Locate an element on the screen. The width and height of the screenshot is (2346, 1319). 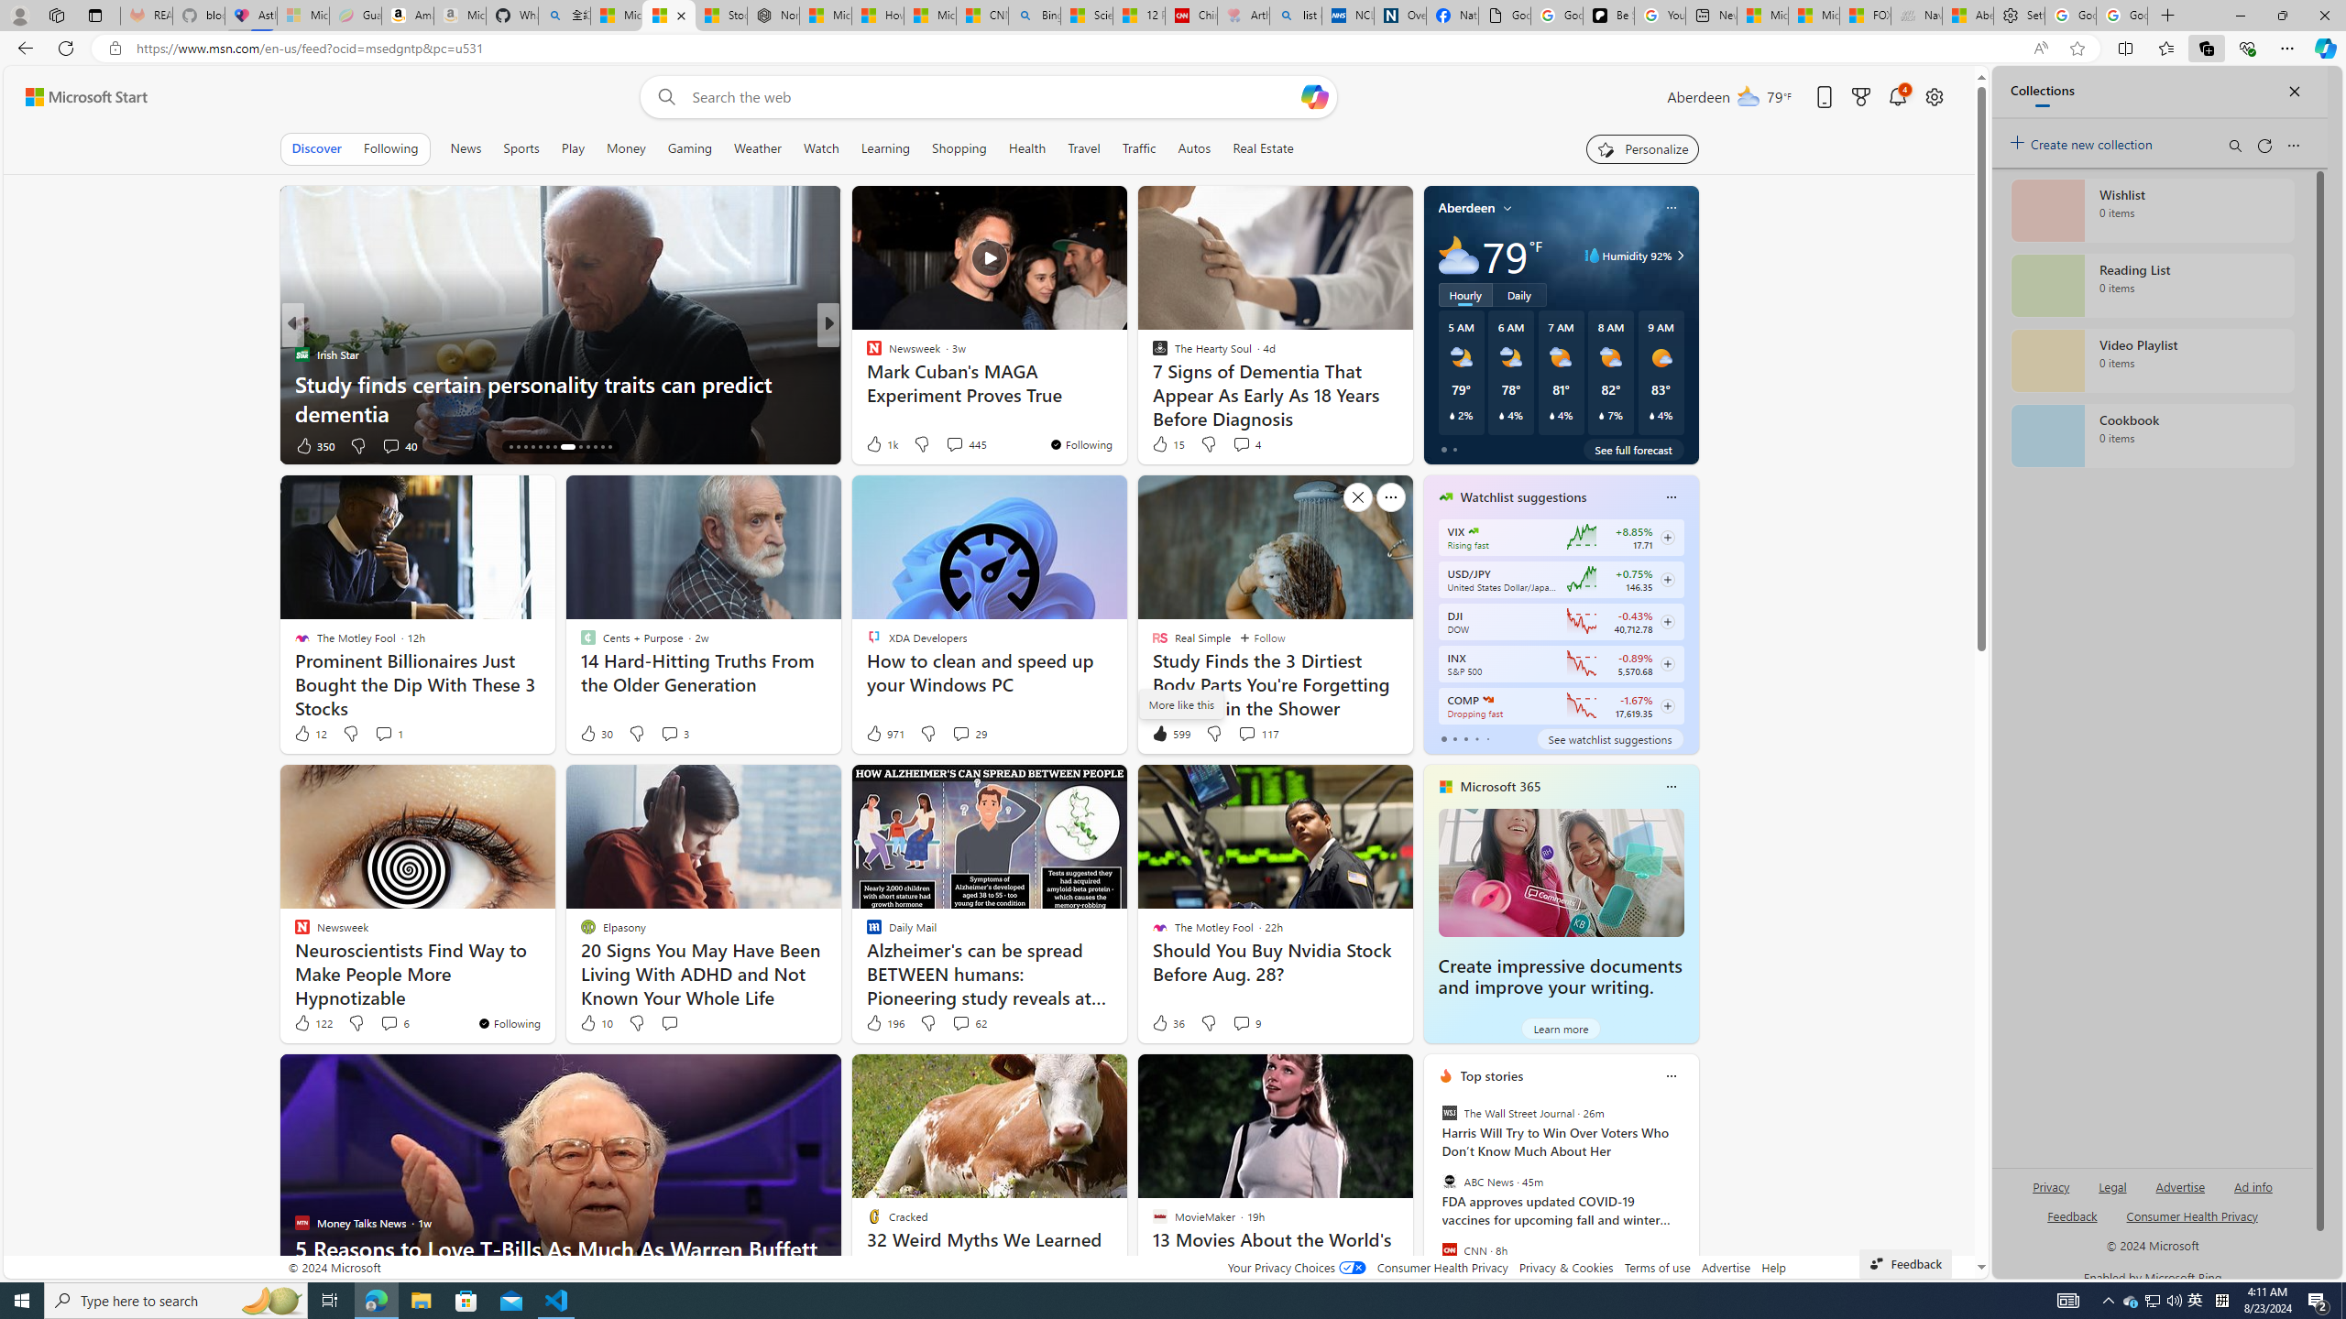
Arthritis: Ask Health Professionals - Sleeping is located at coordinates (1244, 16).